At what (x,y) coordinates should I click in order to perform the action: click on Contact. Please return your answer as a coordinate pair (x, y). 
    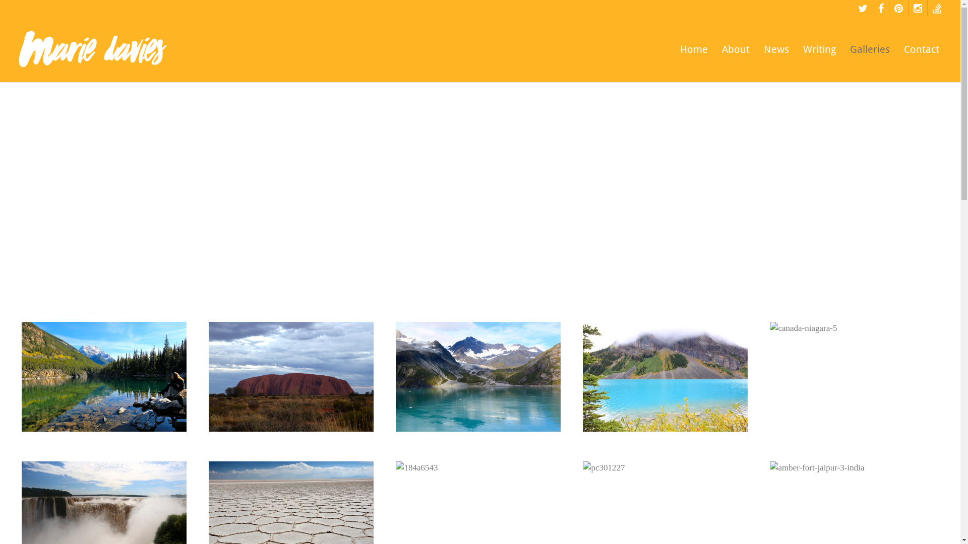
    Looking at the image, I should click on (922, 54).